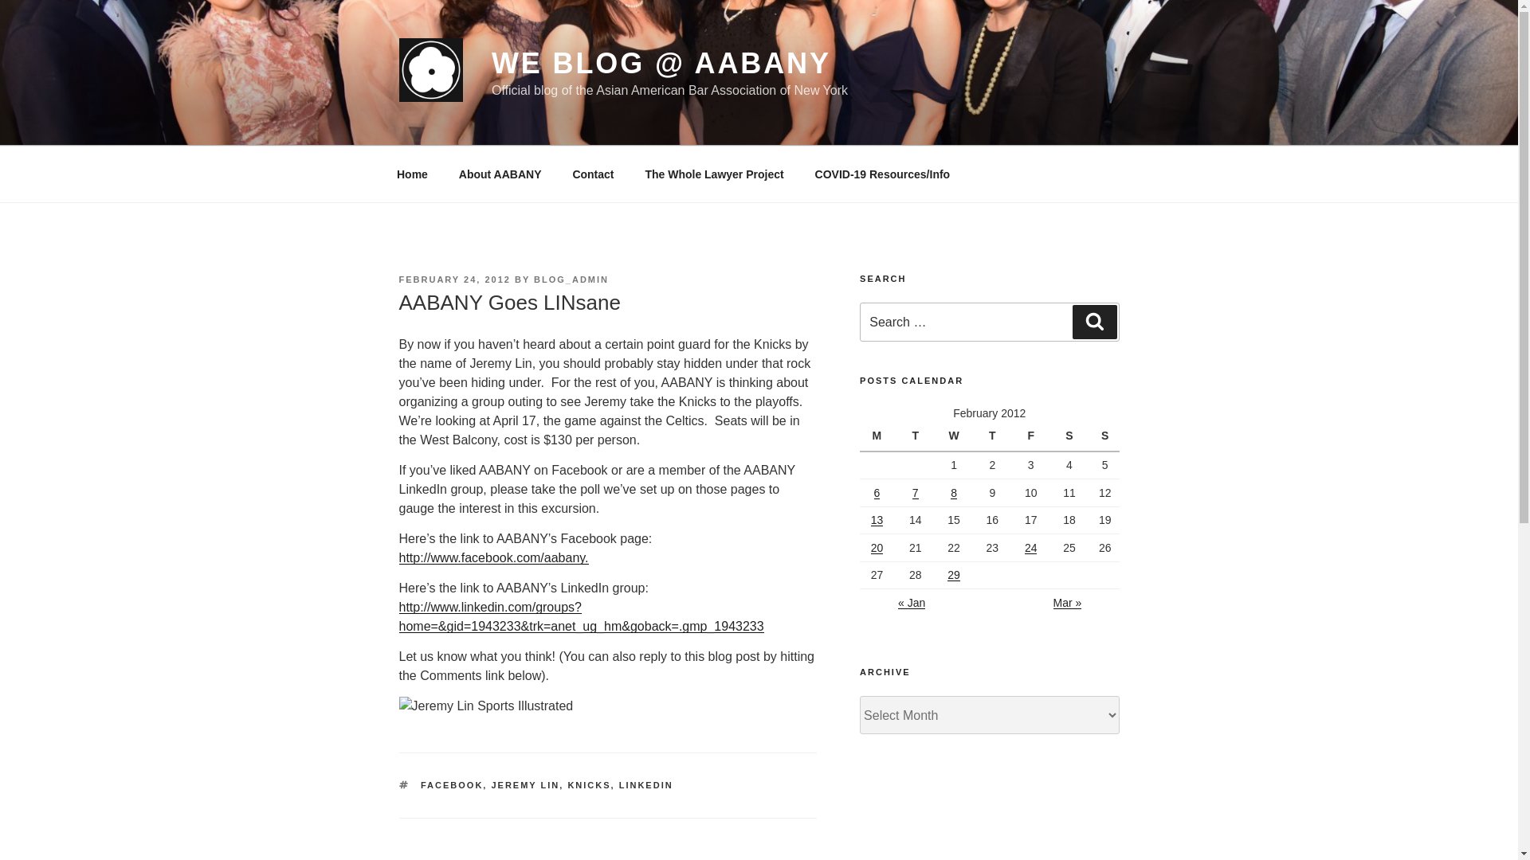 The image size is (1530, 860). Describe the element at coordinates (1071, 437) in the screenshot. I see `Saturday` at that location.